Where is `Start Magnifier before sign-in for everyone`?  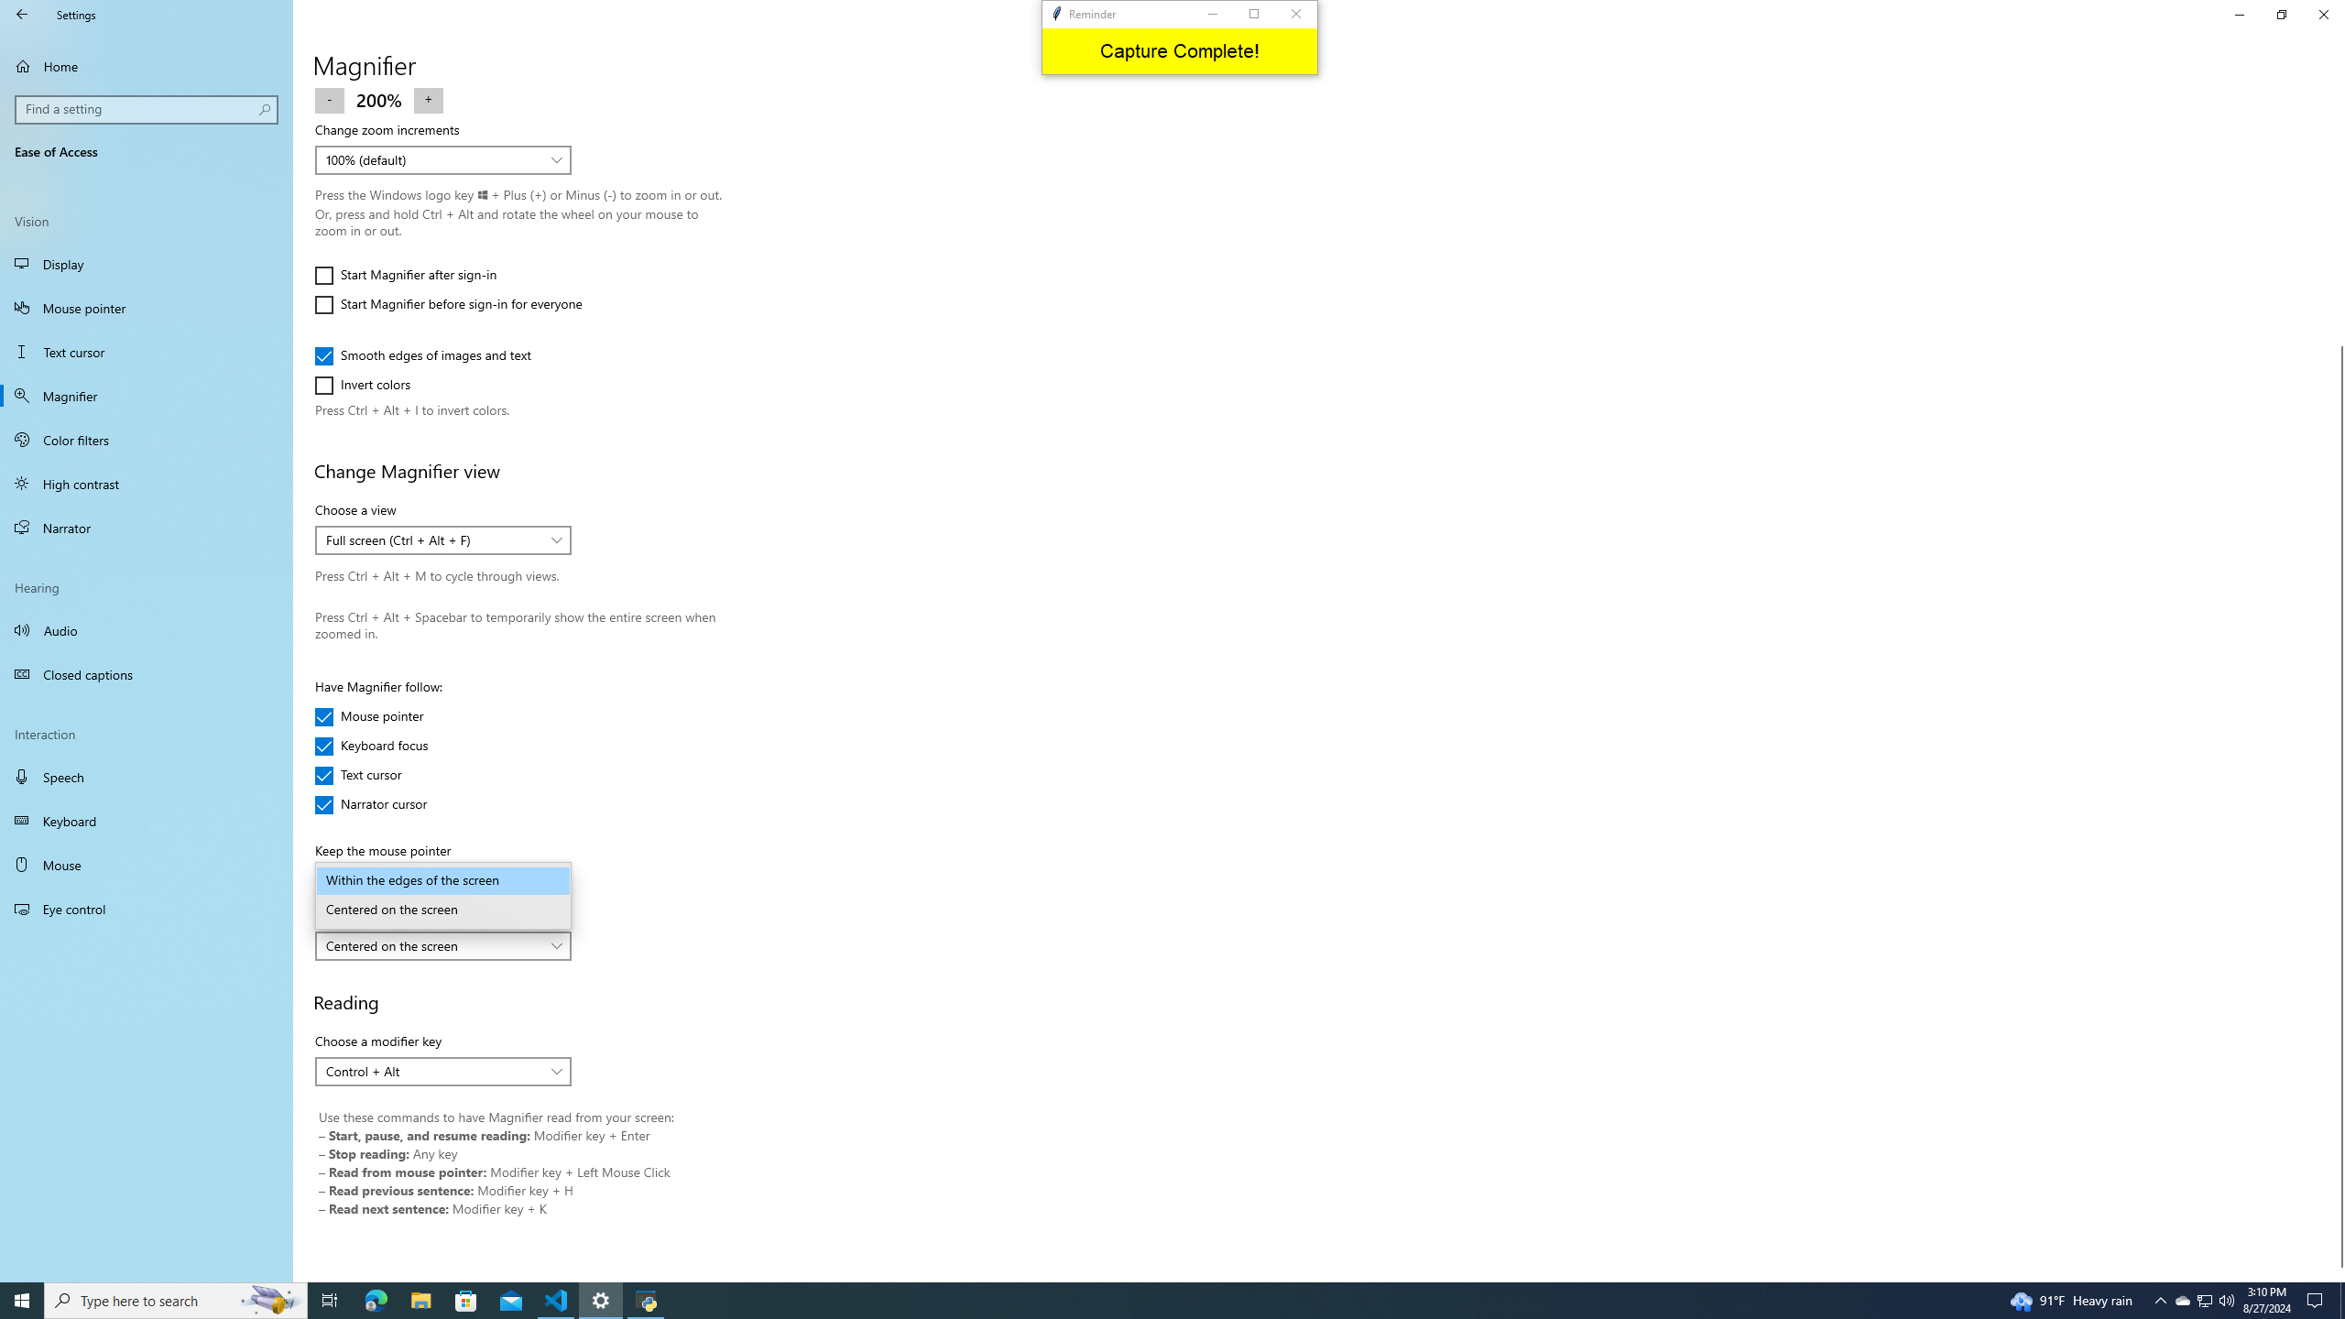 Start Magnifier before sign-in for everyone is located at coordinates (447, 304).